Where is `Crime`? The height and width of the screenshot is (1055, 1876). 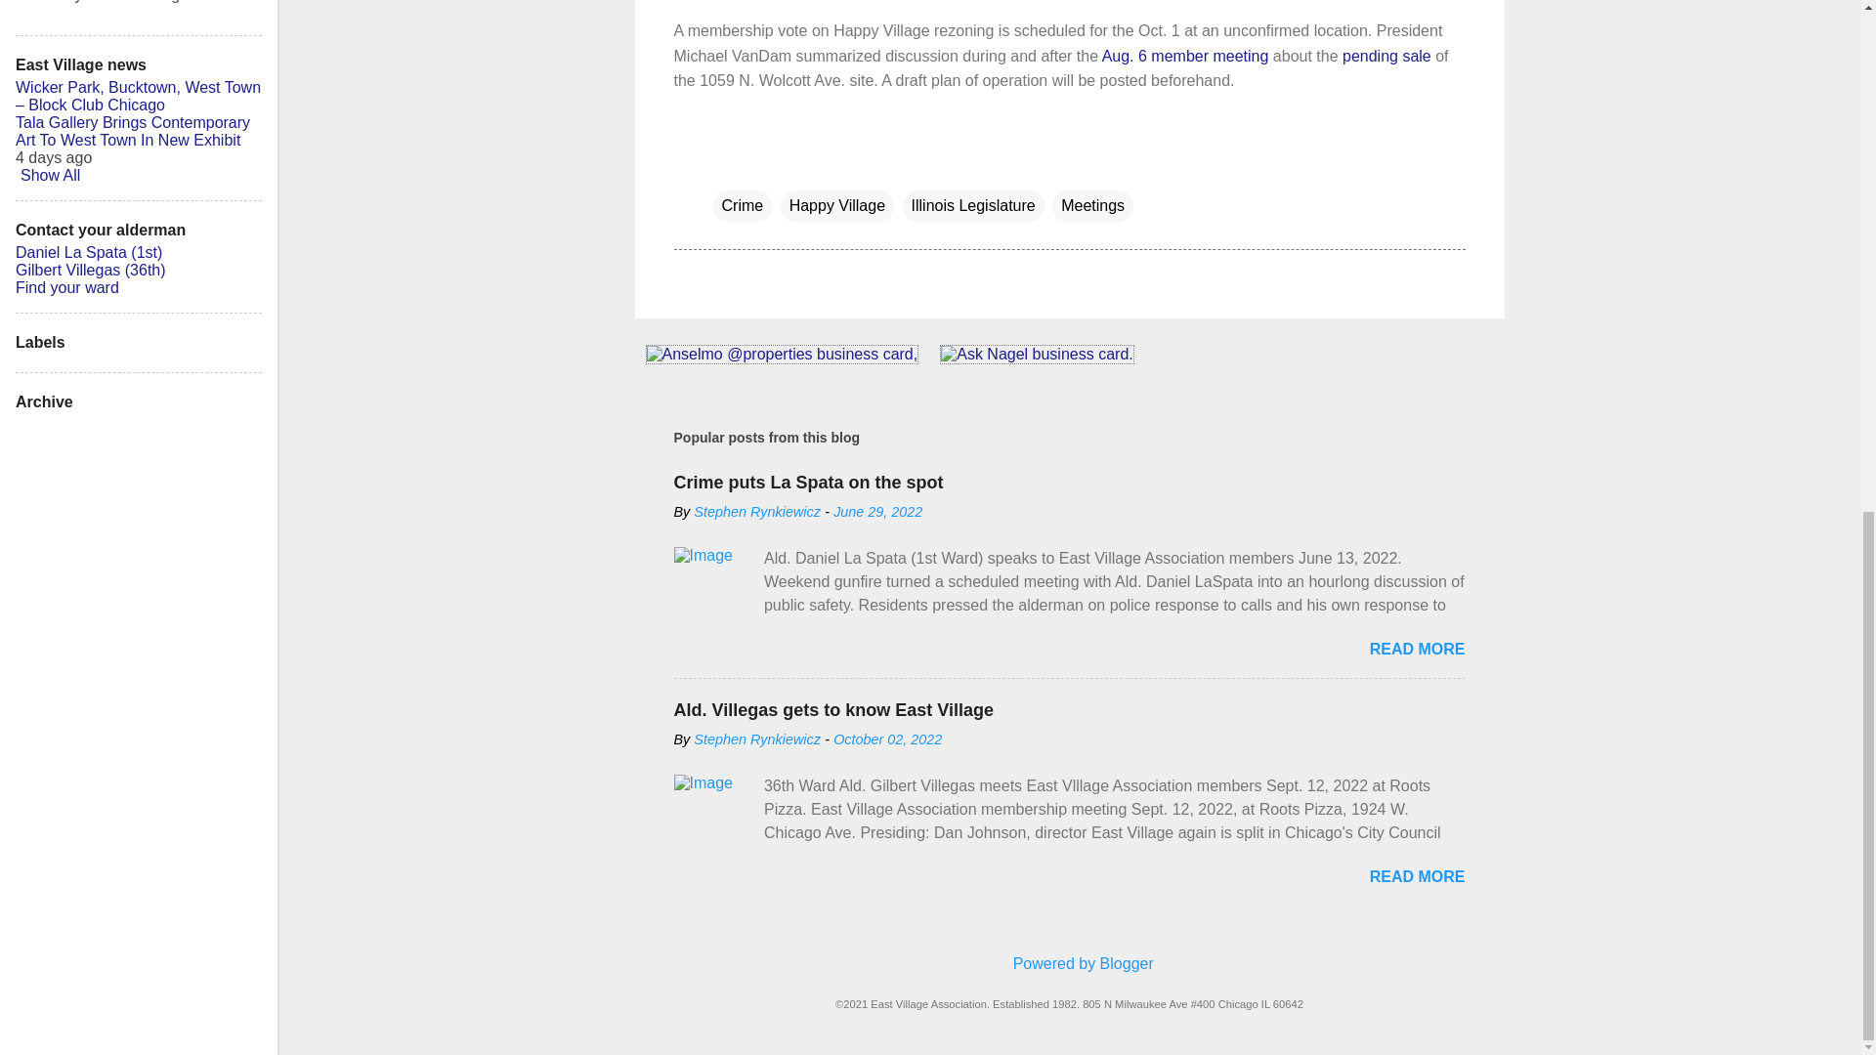 Crime is located at coordinates (743, 205).